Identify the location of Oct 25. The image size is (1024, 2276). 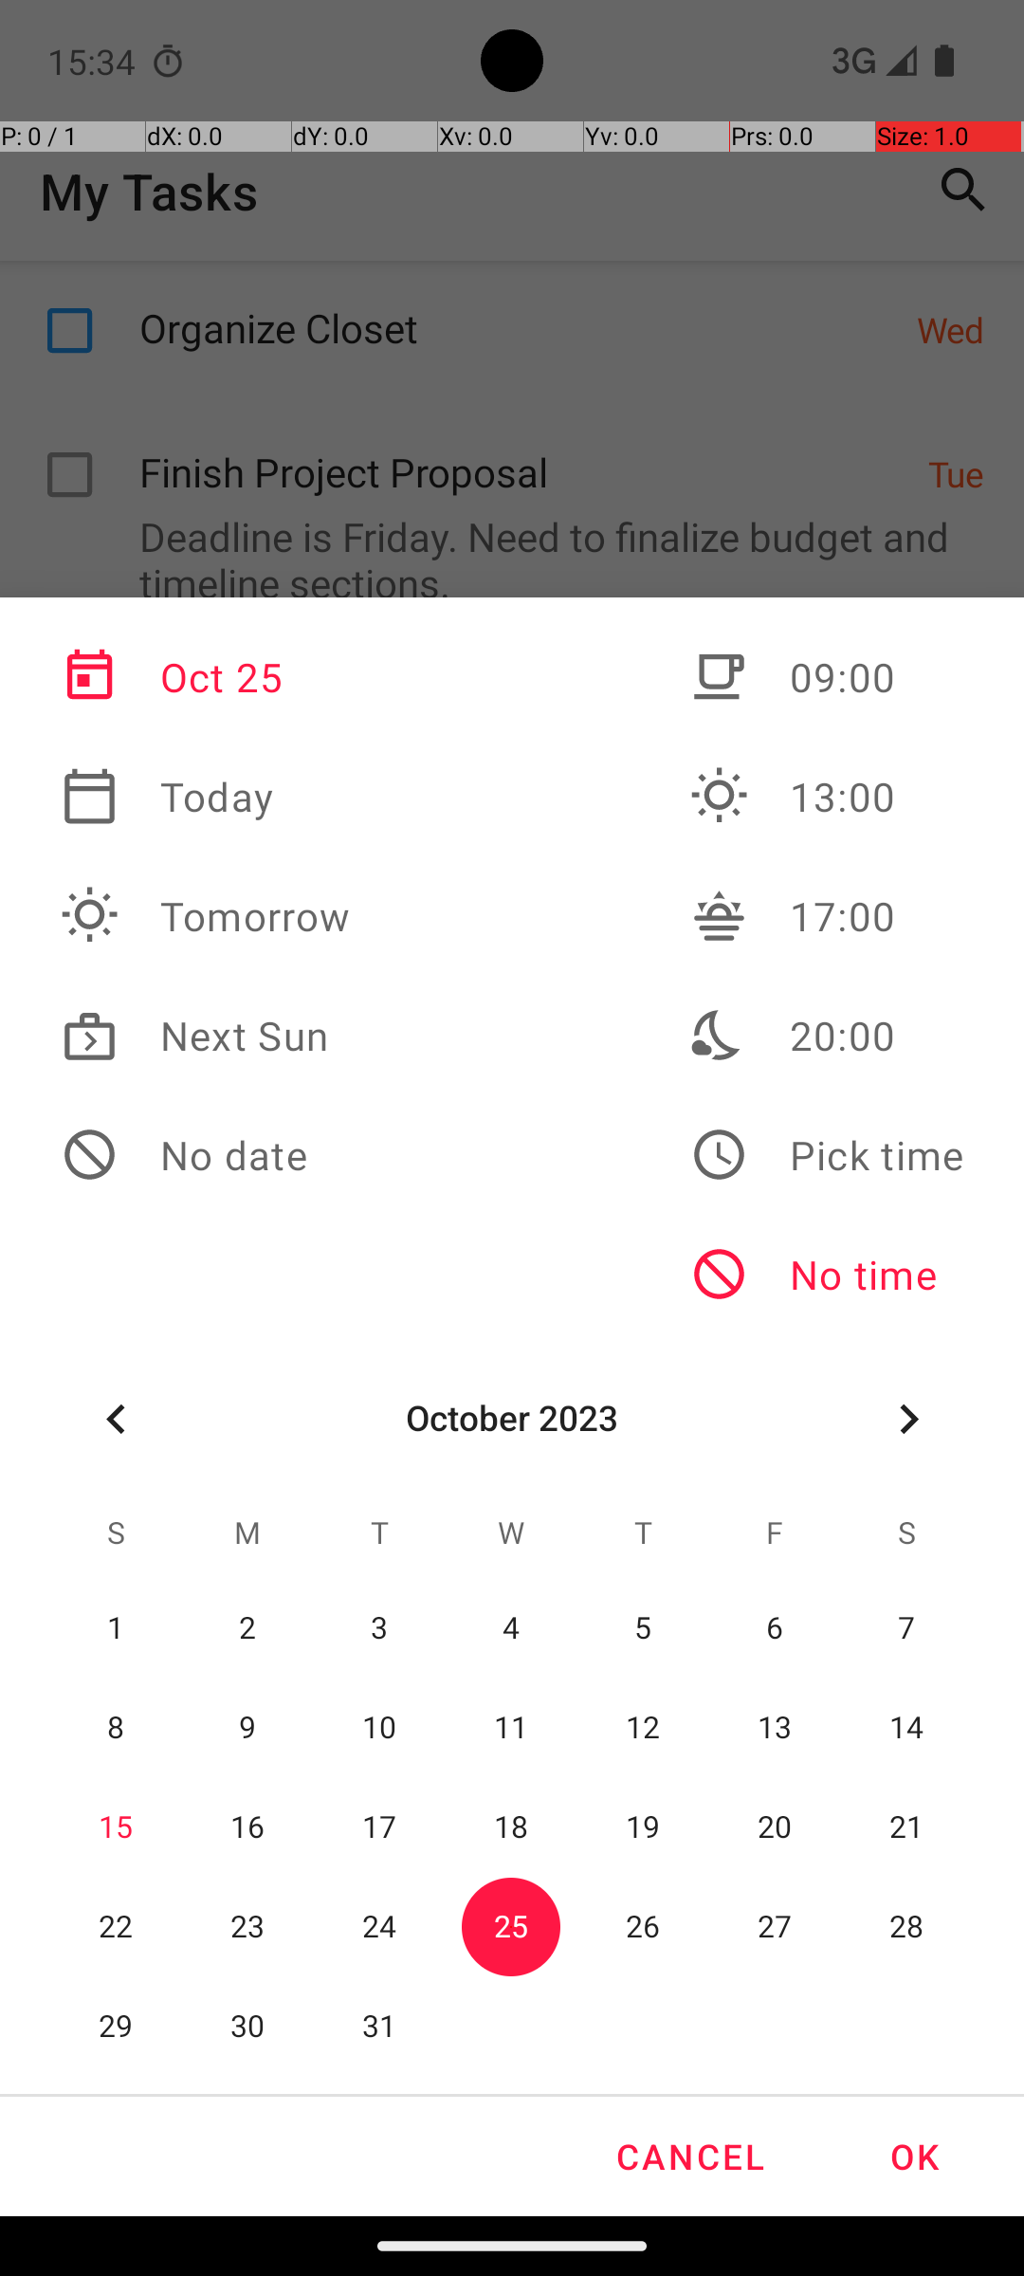
(206, 677).